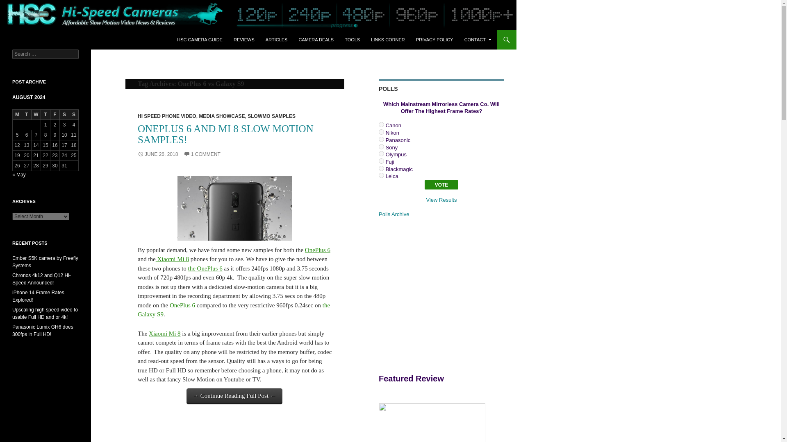 This screenshot has width=787, height=442. What do you see at coordinates (381, 124) in the screenshot?
I see `49` at bounding box center [381, 124].